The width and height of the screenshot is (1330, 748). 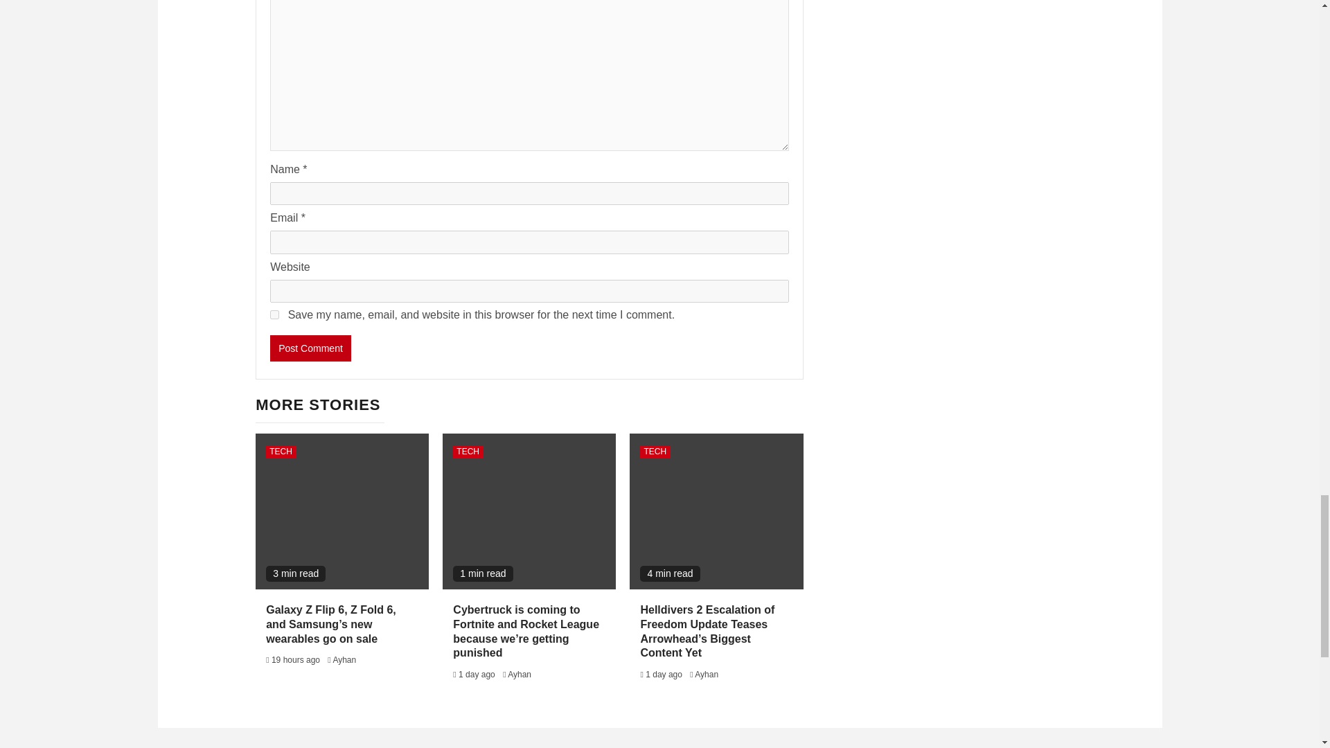 I want to click on TECH, so click(x=468, y=451).